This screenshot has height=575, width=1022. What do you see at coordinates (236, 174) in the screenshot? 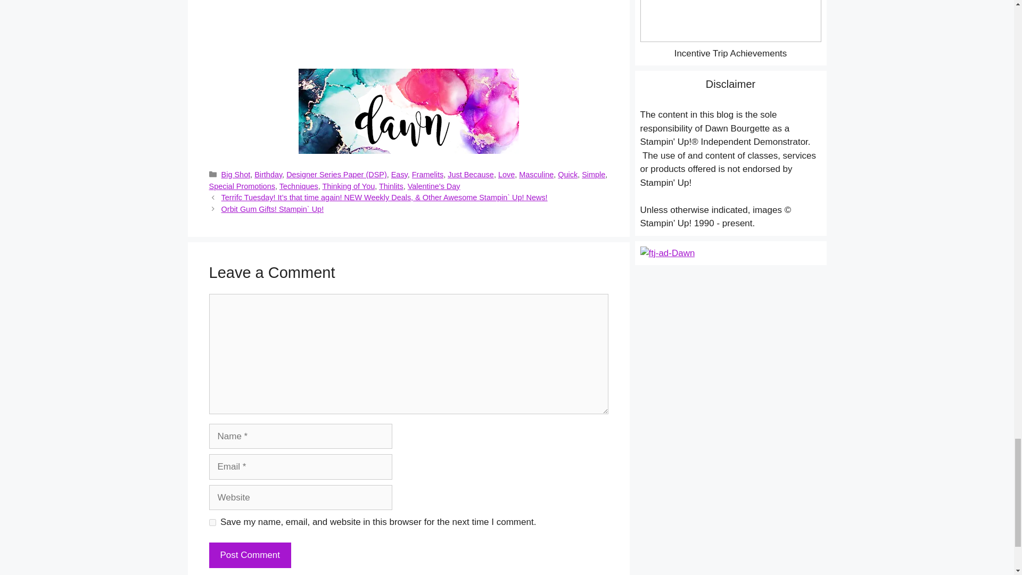
I see `Big Shot` at bounding box center [236, 174].